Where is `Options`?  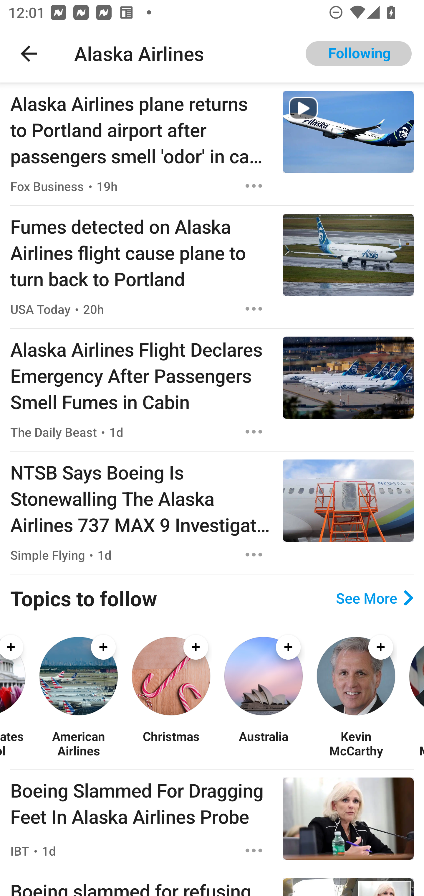
Options is located at coordinates (254, 309).